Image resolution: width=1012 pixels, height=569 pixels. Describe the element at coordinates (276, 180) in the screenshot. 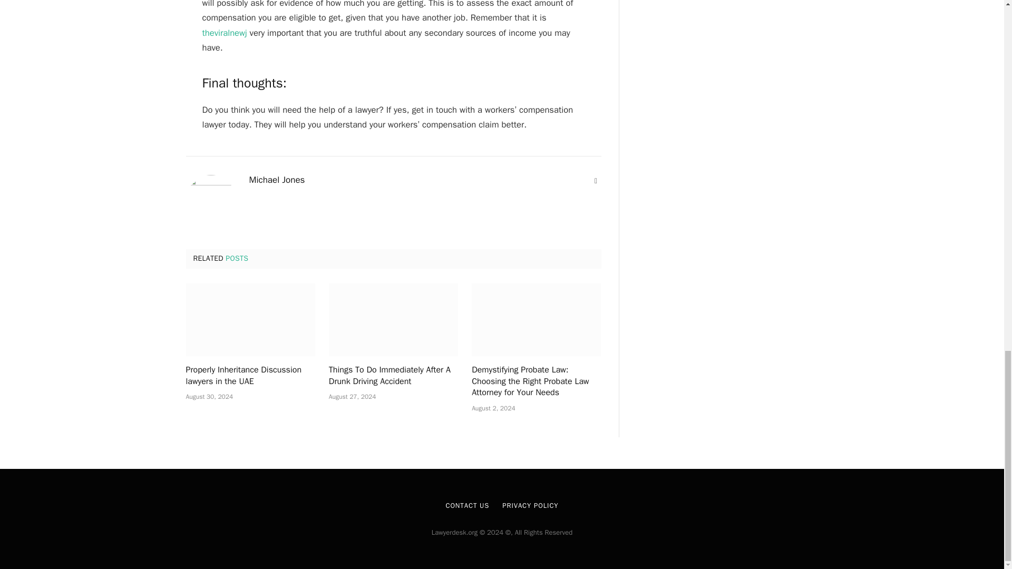

I see `Posts by Michael Jones` at that location.